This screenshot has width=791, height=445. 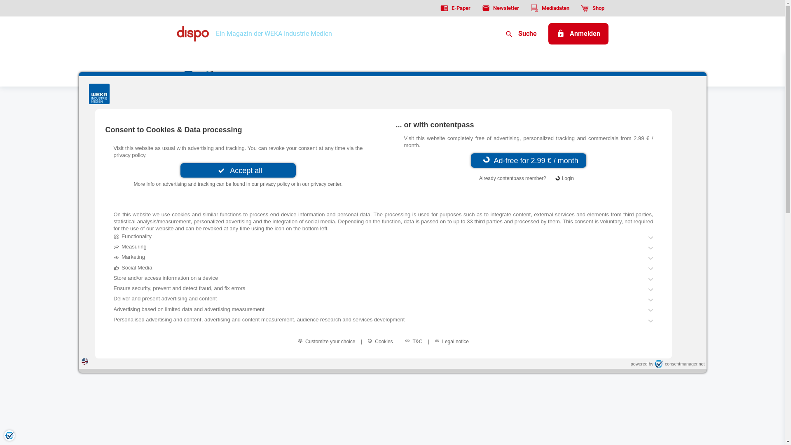 What do you see at coordinates (592, 8) in the screenshot?
I see `Shop` at bounding box center [592, 8].